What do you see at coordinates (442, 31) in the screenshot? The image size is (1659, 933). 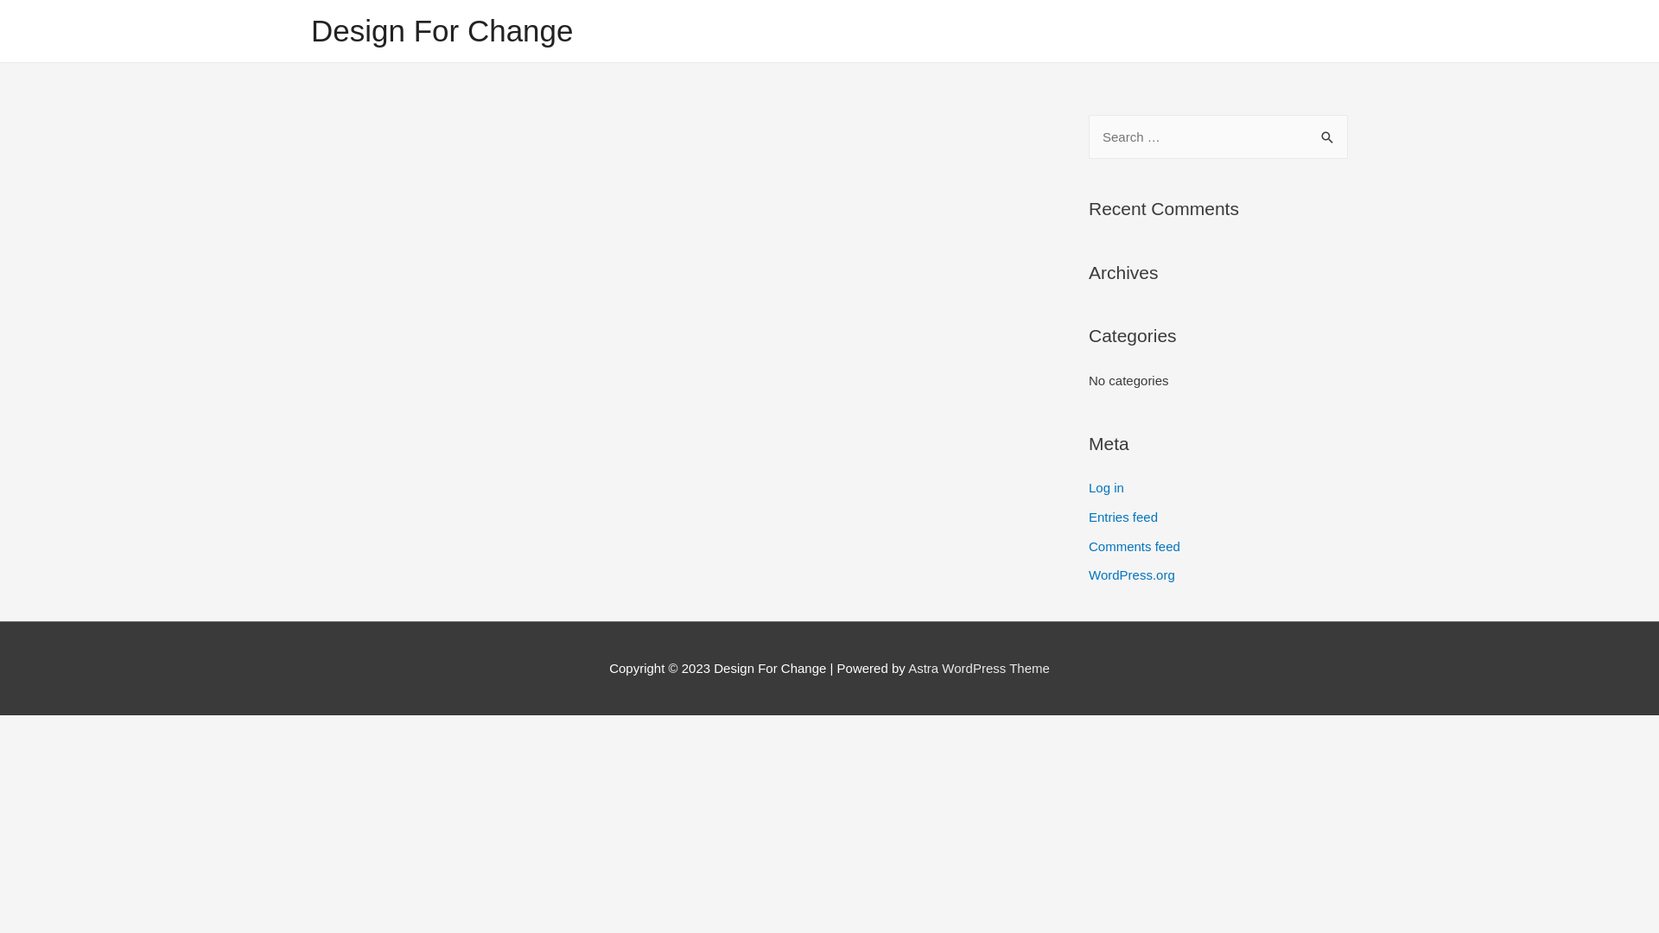 I see `Design For Change` at bounding box center [442, 31].